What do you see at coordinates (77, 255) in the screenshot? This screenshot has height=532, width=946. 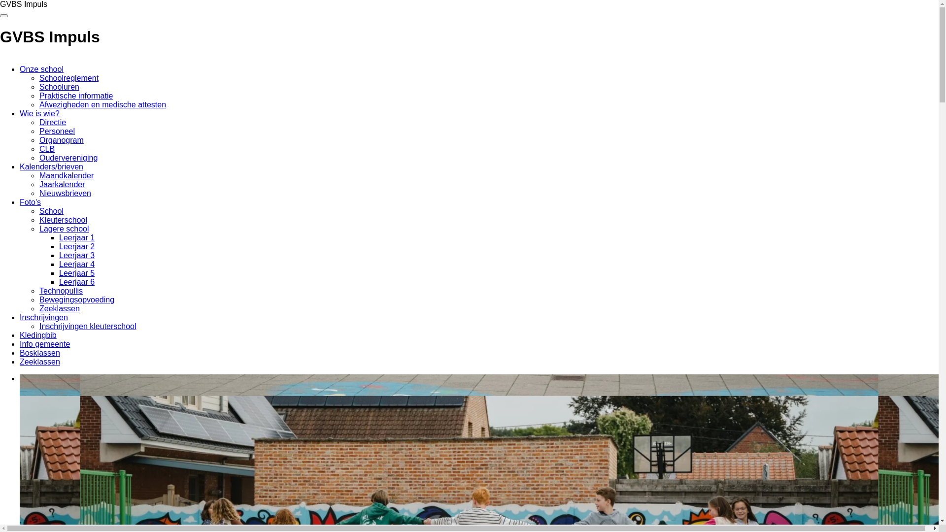 I see `Leerjaar 3` at bounding box center [77, 255].